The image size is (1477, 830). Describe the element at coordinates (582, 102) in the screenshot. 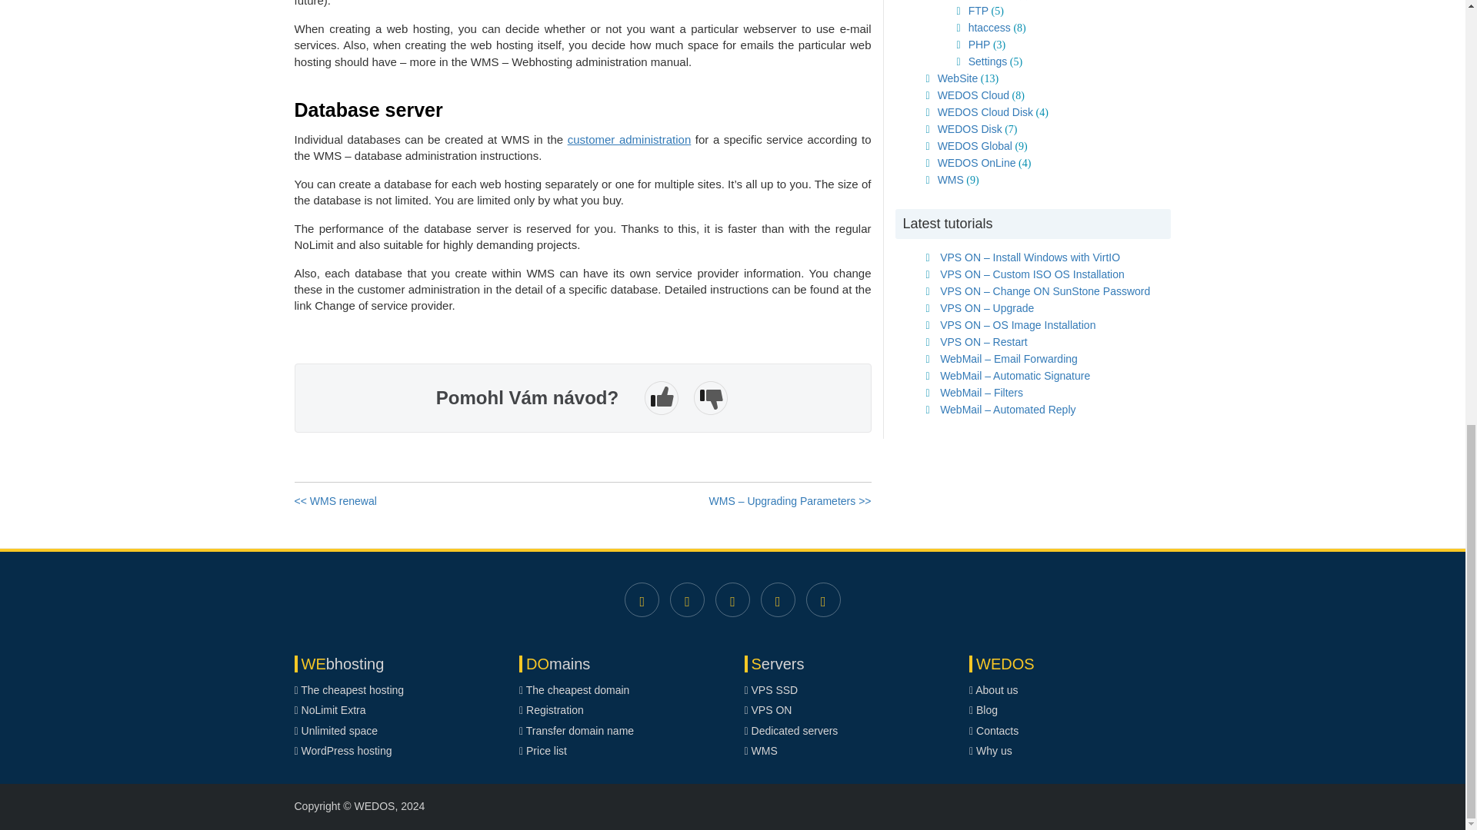

I see `Database server` at that location.